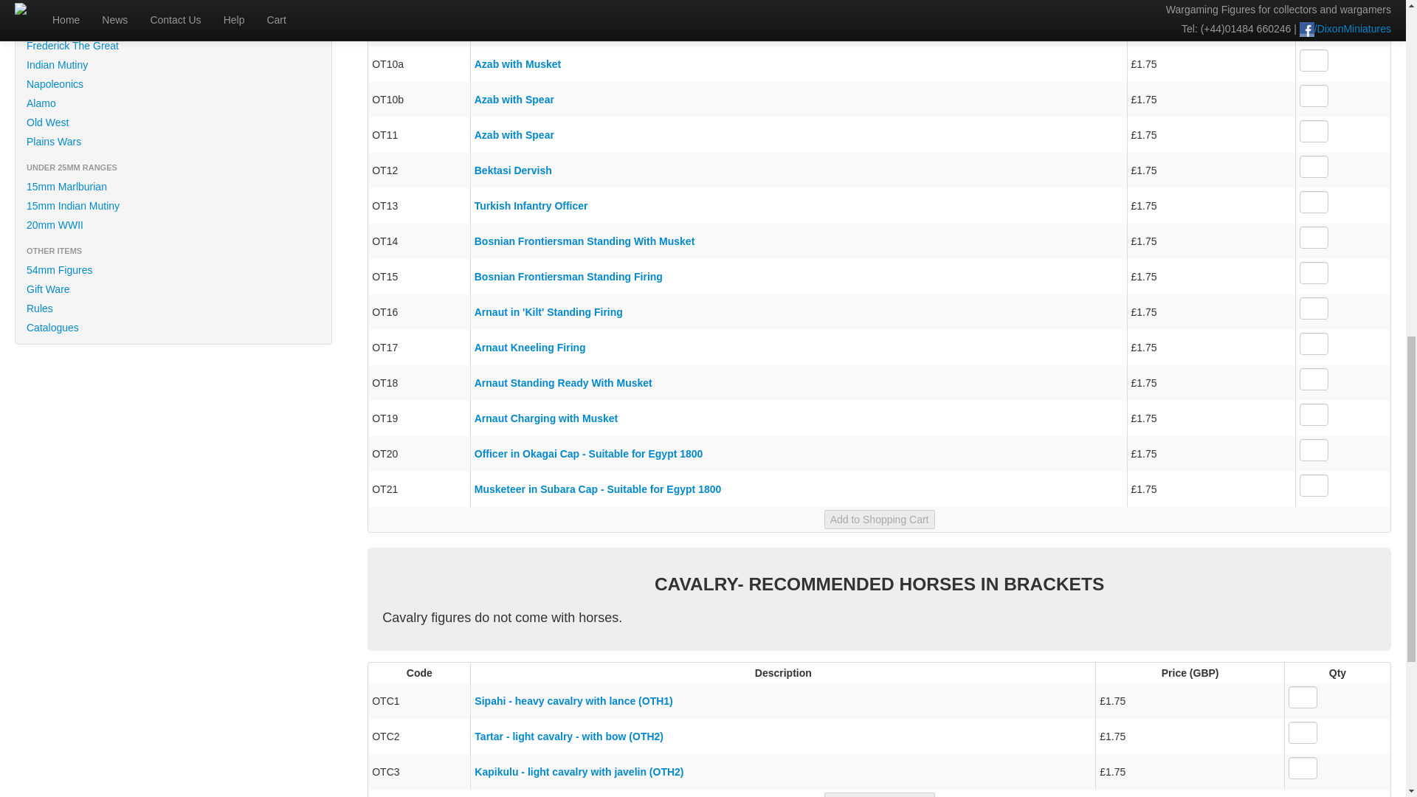  I want to click on American Revolution, so click(173, 8).